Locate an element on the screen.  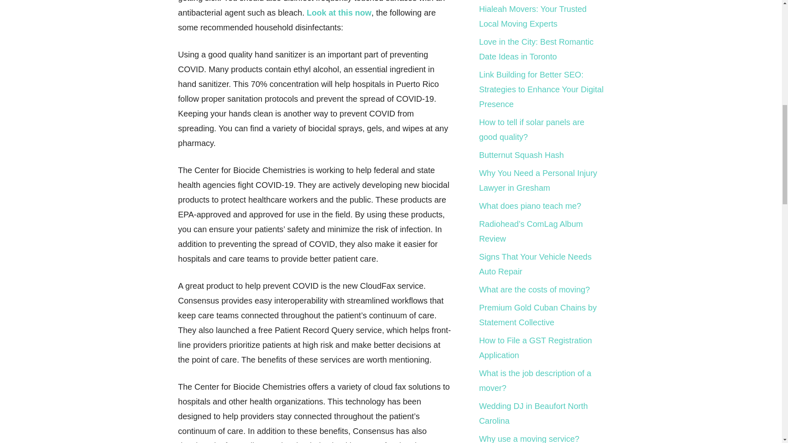
Premium Gold Cuban Chains by Statement Collective is located at coordinates (538, 315).